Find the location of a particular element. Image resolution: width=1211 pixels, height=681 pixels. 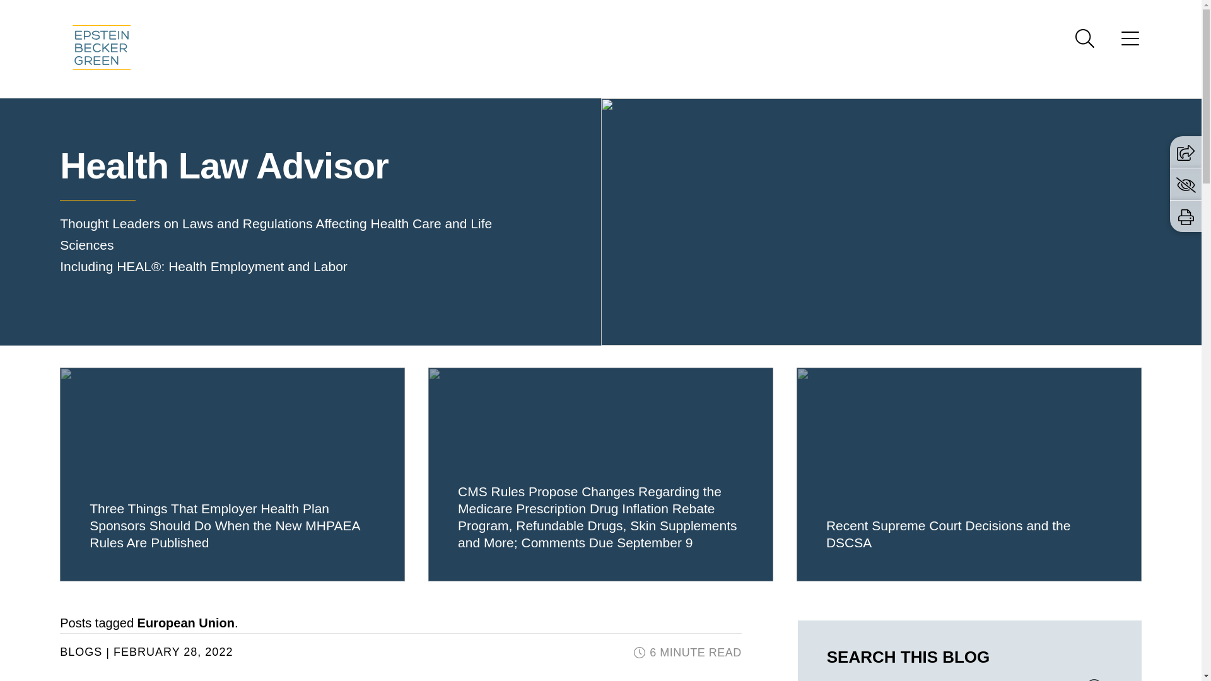

Menu is located at coordinates (1130, 42).